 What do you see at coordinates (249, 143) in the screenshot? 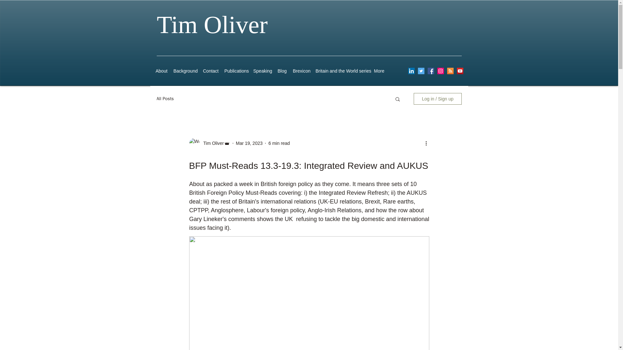
I see `Mar 19, 2023` at bounding box center [249, 143].